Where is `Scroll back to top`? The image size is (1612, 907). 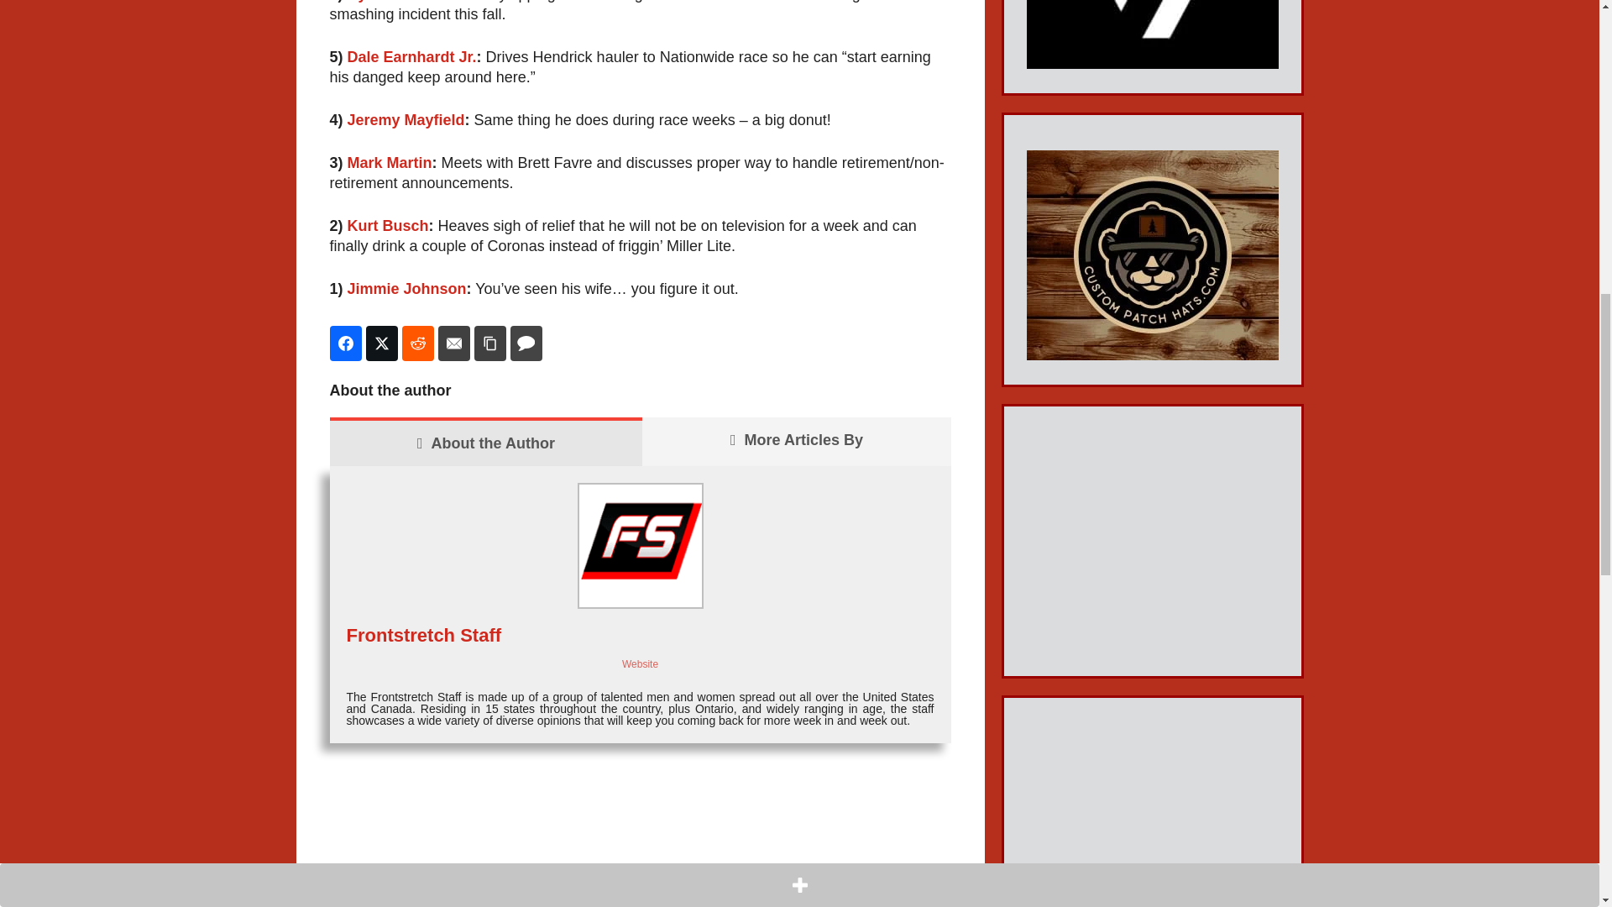 Scroll back to top is located at coordinates (1557, 797).